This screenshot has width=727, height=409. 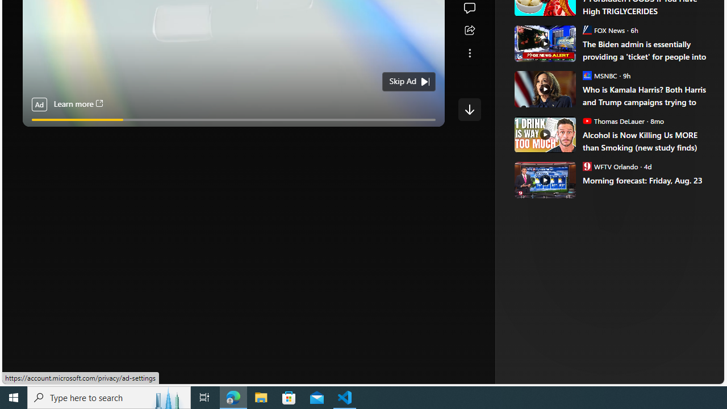 I want to click on Summer Sale! Up to -55%, so click(x=616, y=161).